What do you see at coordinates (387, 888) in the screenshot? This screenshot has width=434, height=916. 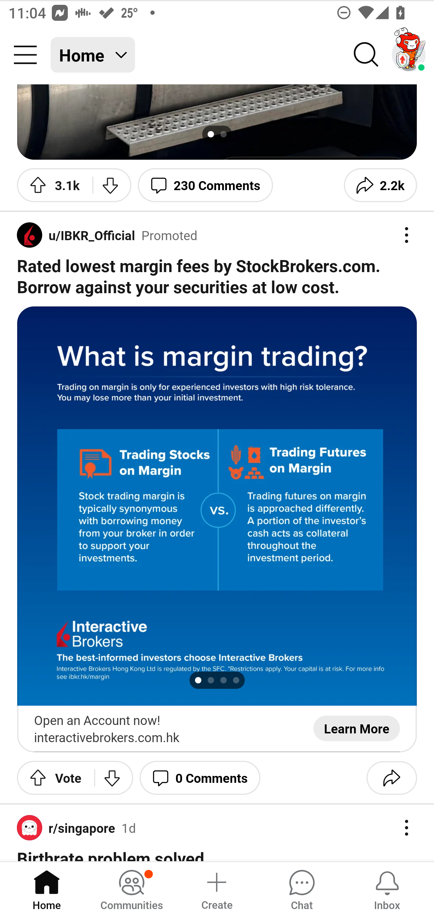 I see `Inbox` at bounding box center [387, 888].